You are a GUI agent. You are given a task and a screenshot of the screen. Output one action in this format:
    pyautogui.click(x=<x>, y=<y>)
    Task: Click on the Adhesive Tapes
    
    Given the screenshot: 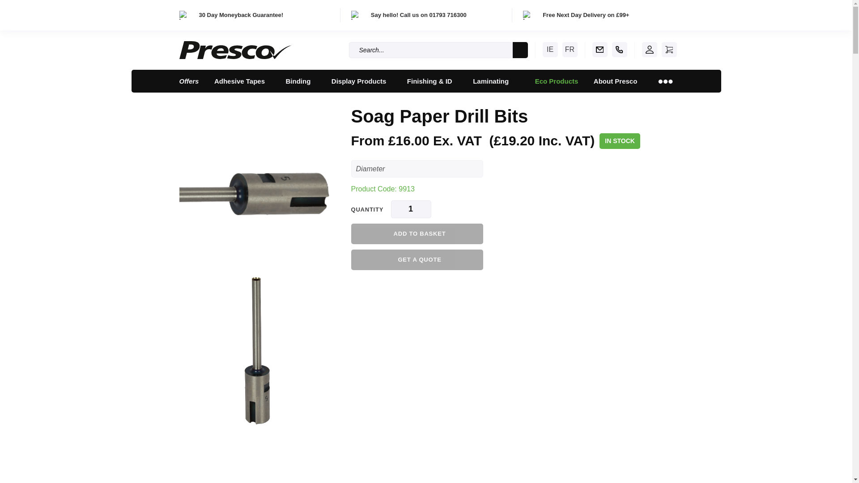 What is the action you would take?
    pyautogui.click(x=242, y=81)
    